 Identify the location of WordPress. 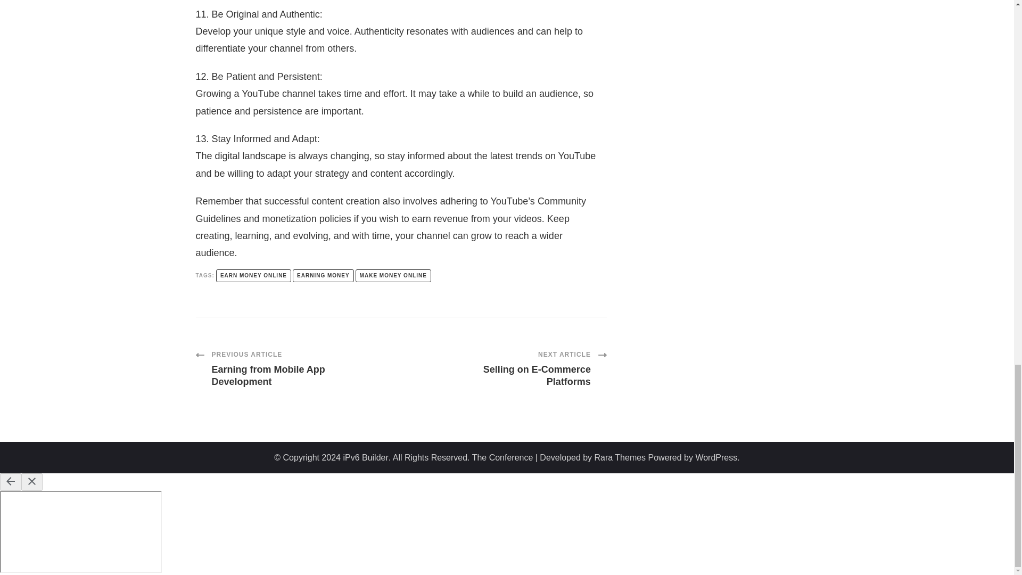
(715, 457).